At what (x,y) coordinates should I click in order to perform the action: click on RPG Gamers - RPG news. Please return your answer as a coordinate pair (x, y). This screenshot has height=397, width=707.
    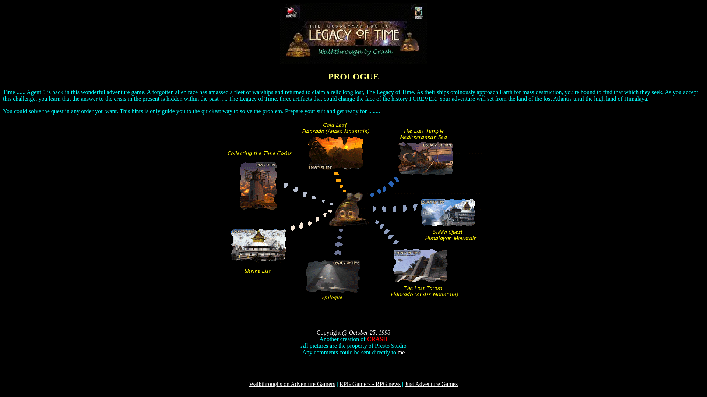
    Looking at the image, I should click on (370, 384).